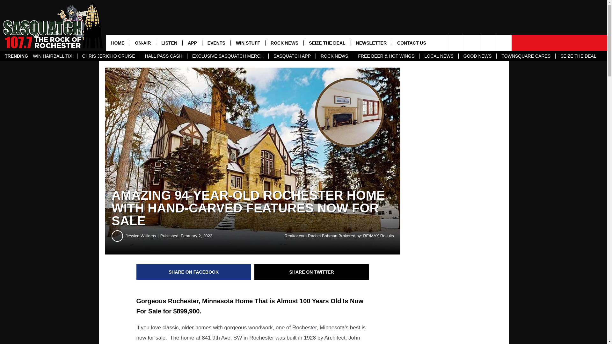 This screenshot has height=344, width=612. Describe the element at coordinates (216, 43) in the screenshot. I see `EVENTS` at that location.